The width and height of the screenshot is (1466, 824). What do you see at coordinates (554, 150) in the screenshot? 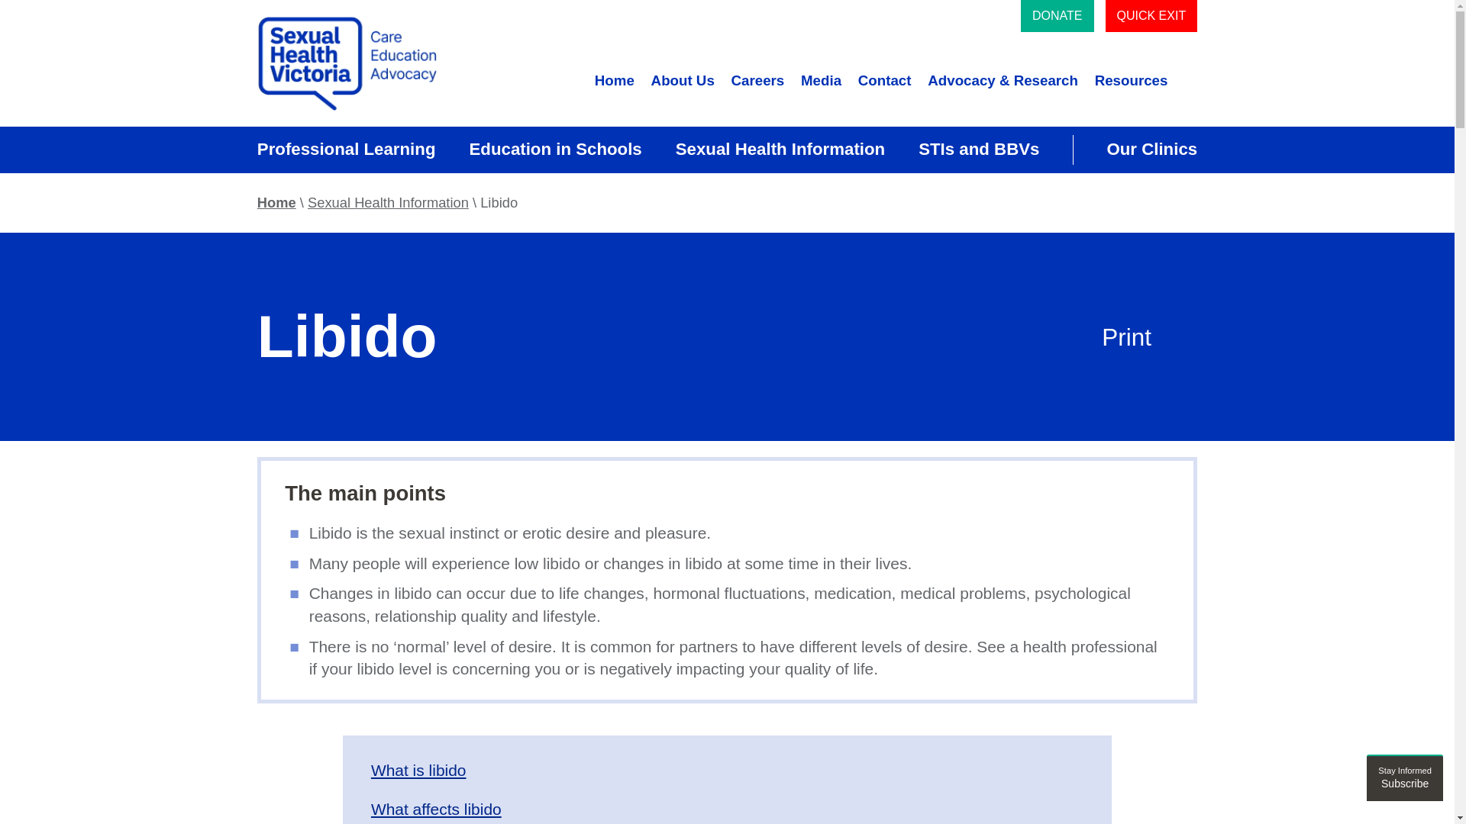
I see `About Us` at bounding box center [554, 150].